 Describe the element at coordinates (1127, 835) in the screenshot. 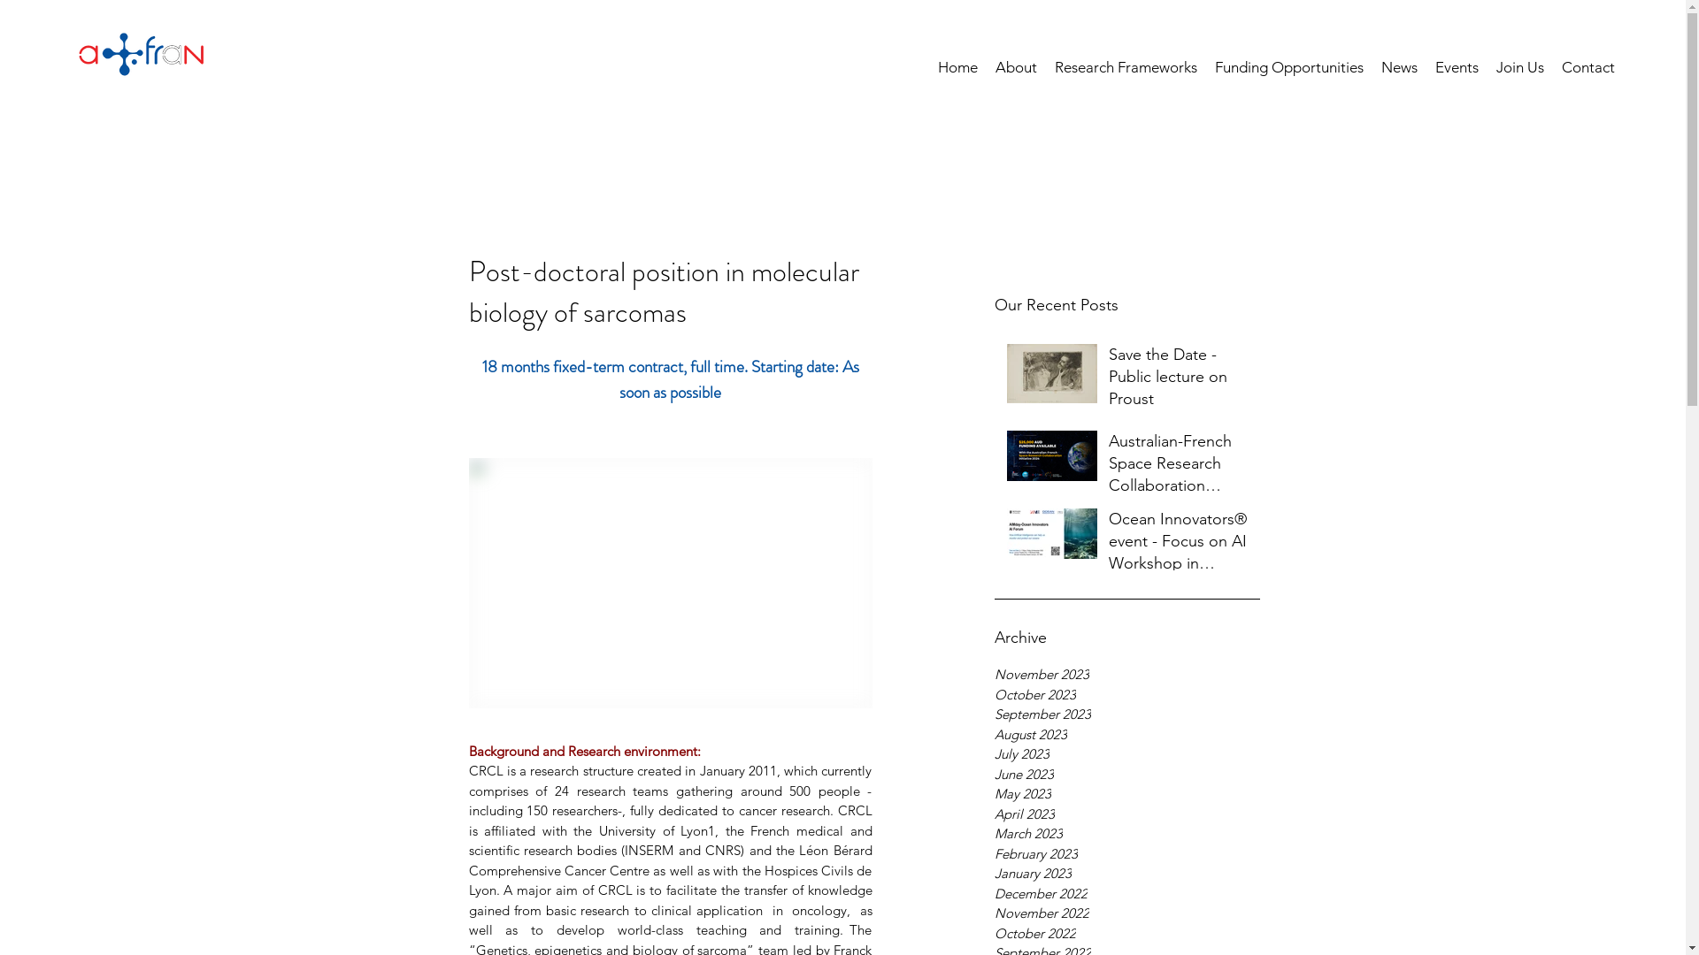

I see `March 2023` at that location.